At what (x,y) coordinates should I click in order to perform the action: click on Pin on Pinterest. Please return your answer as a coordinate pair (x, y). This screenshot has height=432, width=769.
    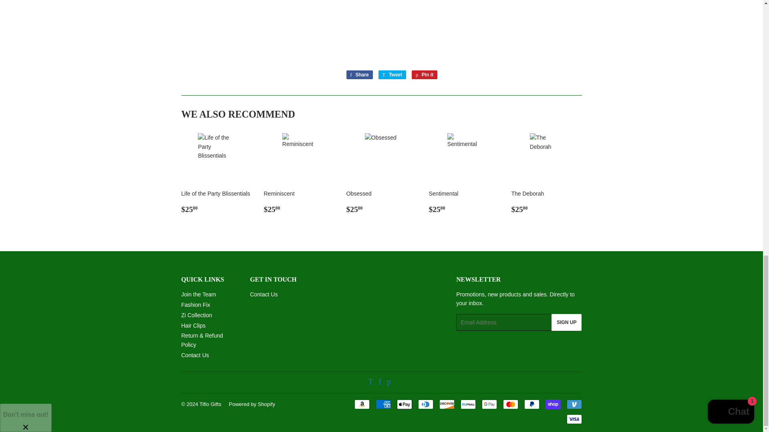
    Looking at the image, I should click on (425, 74).